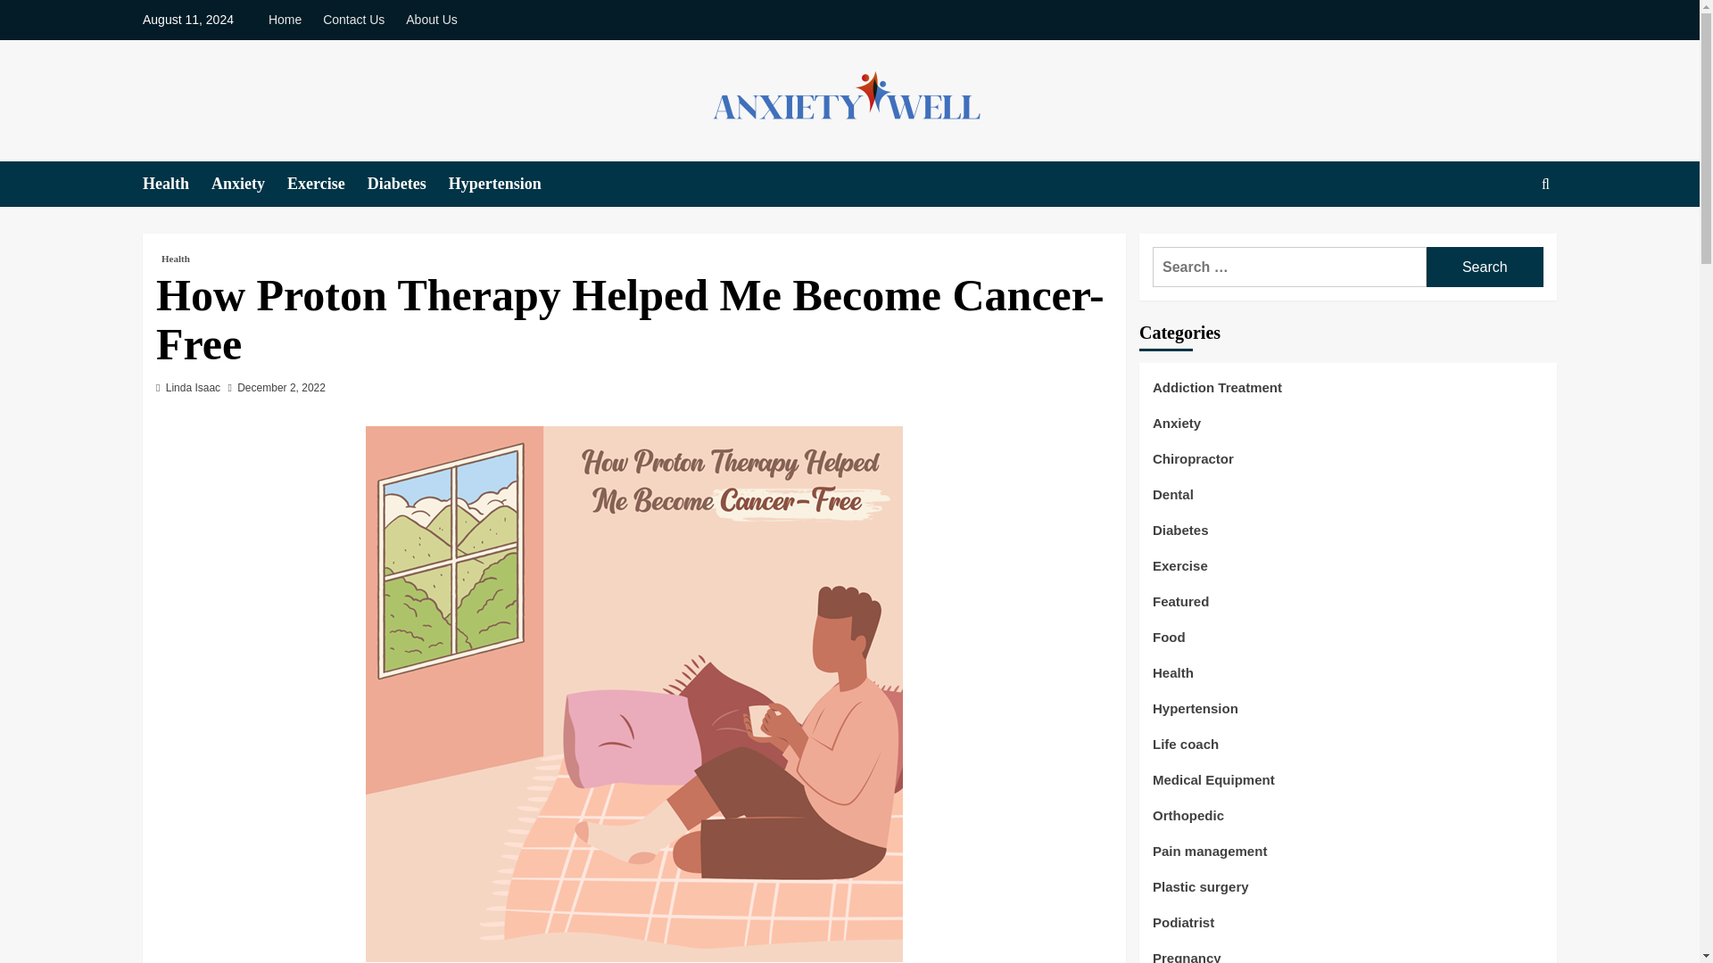 This screenshot has height=963, width=1713. What do you see at coordinates (1176, 430) in the screenshot?
I see `Anxiety` at bounding box center [1176, 430].